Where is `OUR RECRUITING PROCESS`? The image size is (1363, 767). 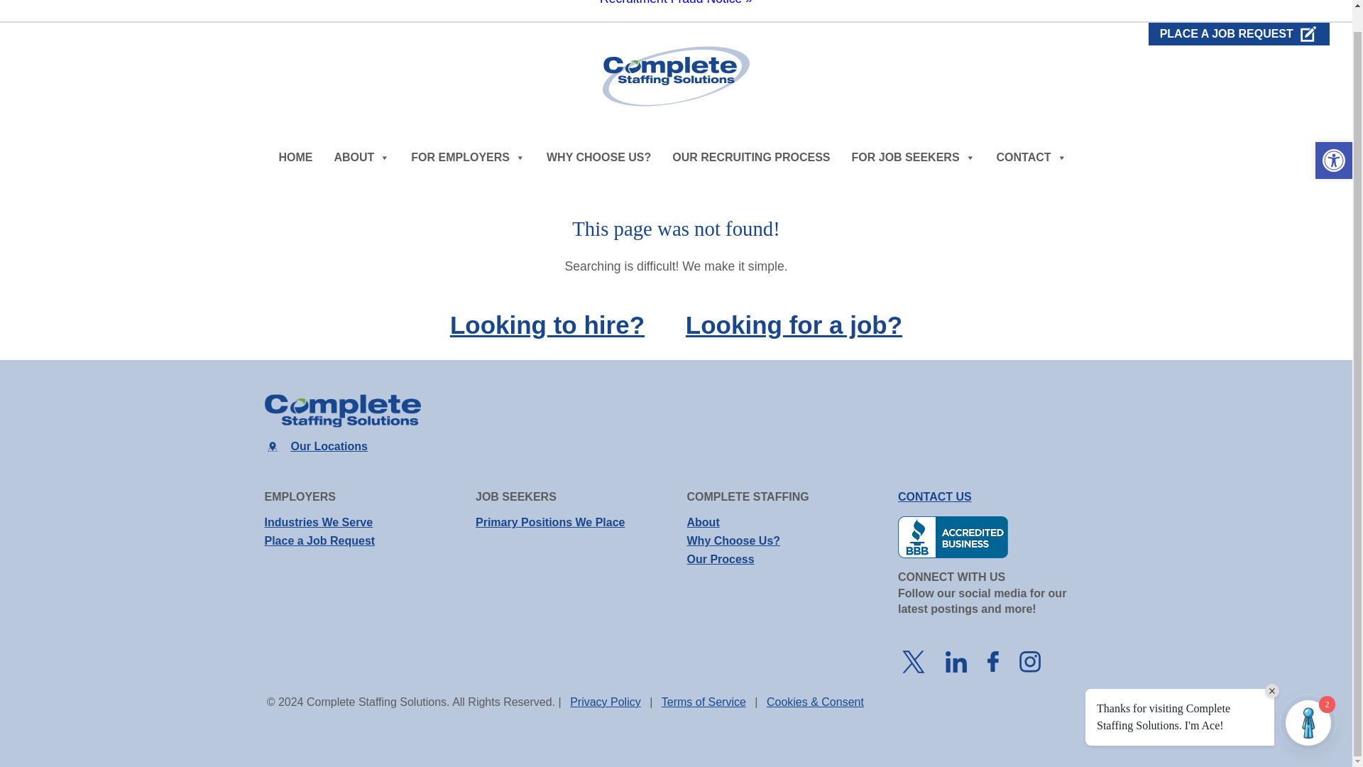 OUR RECRUITING PROCESS is located at coordinates (750, 157).